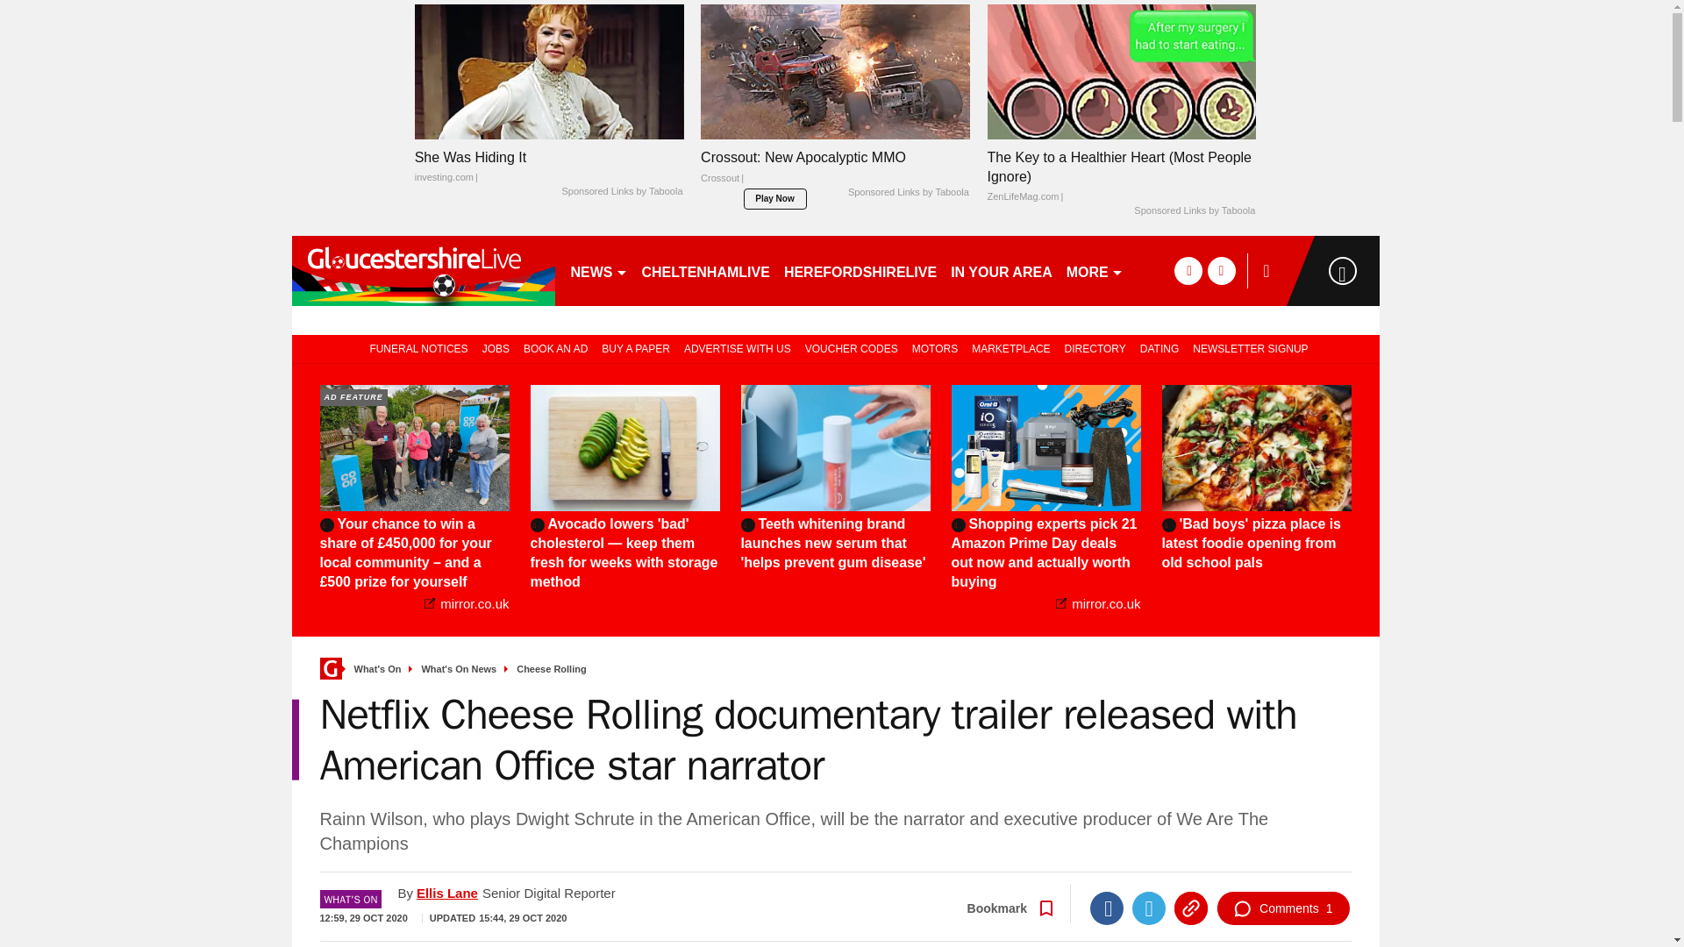 This screenshot has height=947, width=1684. What do you see at coordinates (598, 270) in the screenshot?
I see `NEWS` at bounding box center [598, 270].